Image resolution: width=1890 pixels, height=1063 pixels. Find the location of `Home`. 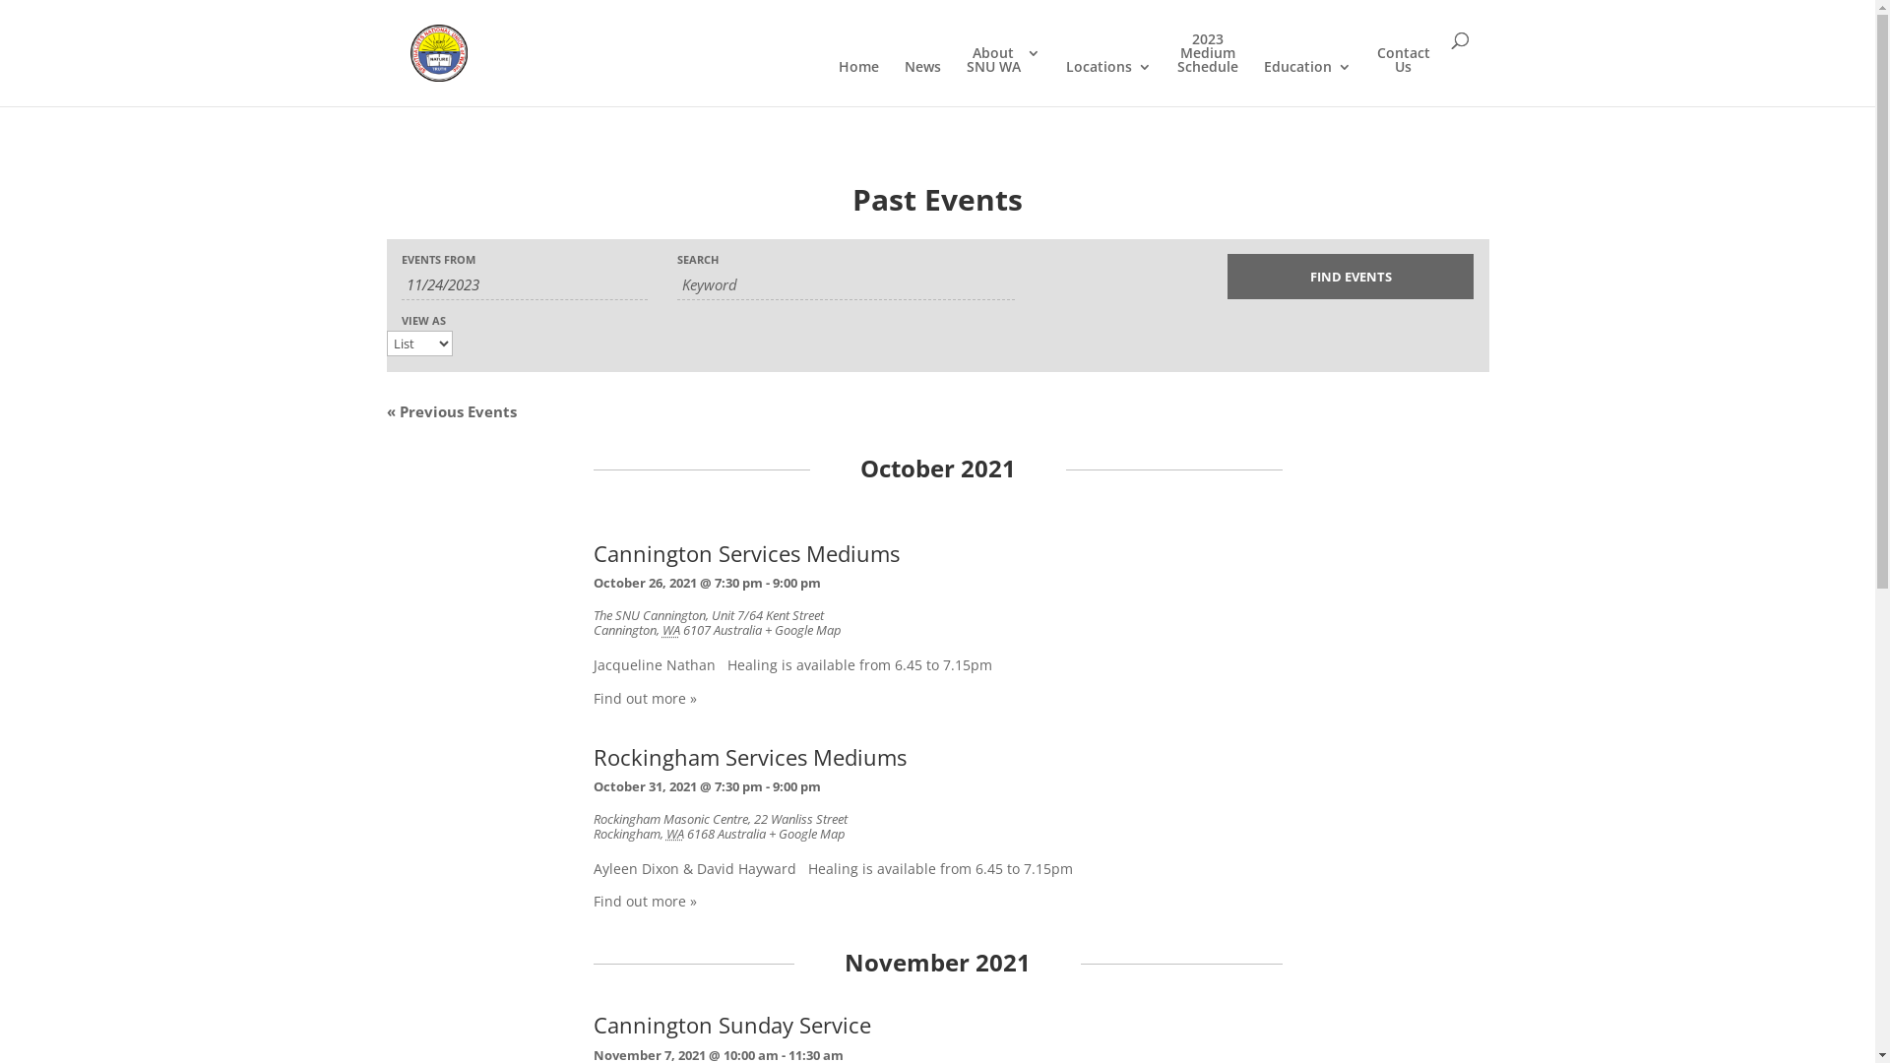

Home is located at coordinates (858, 83).